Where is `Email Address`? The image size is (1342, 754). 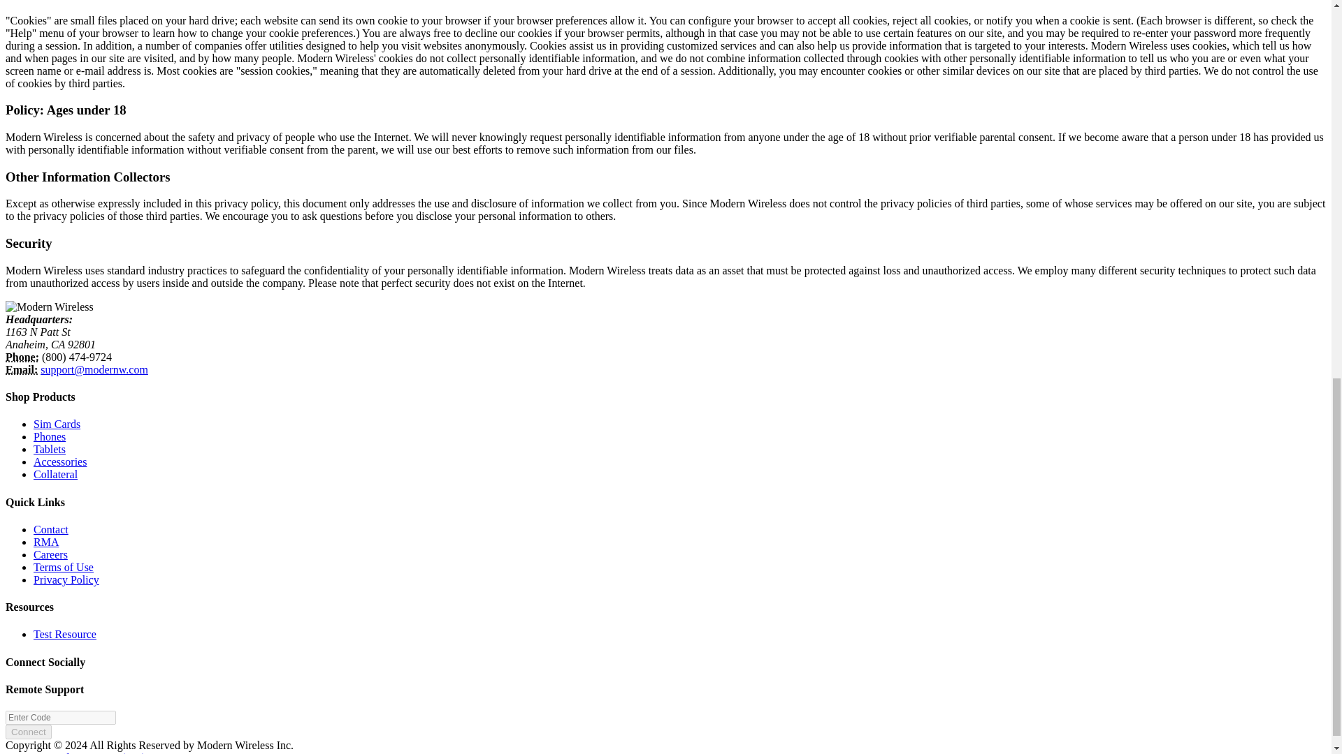 Email Address is located at coordinates (21, 369).